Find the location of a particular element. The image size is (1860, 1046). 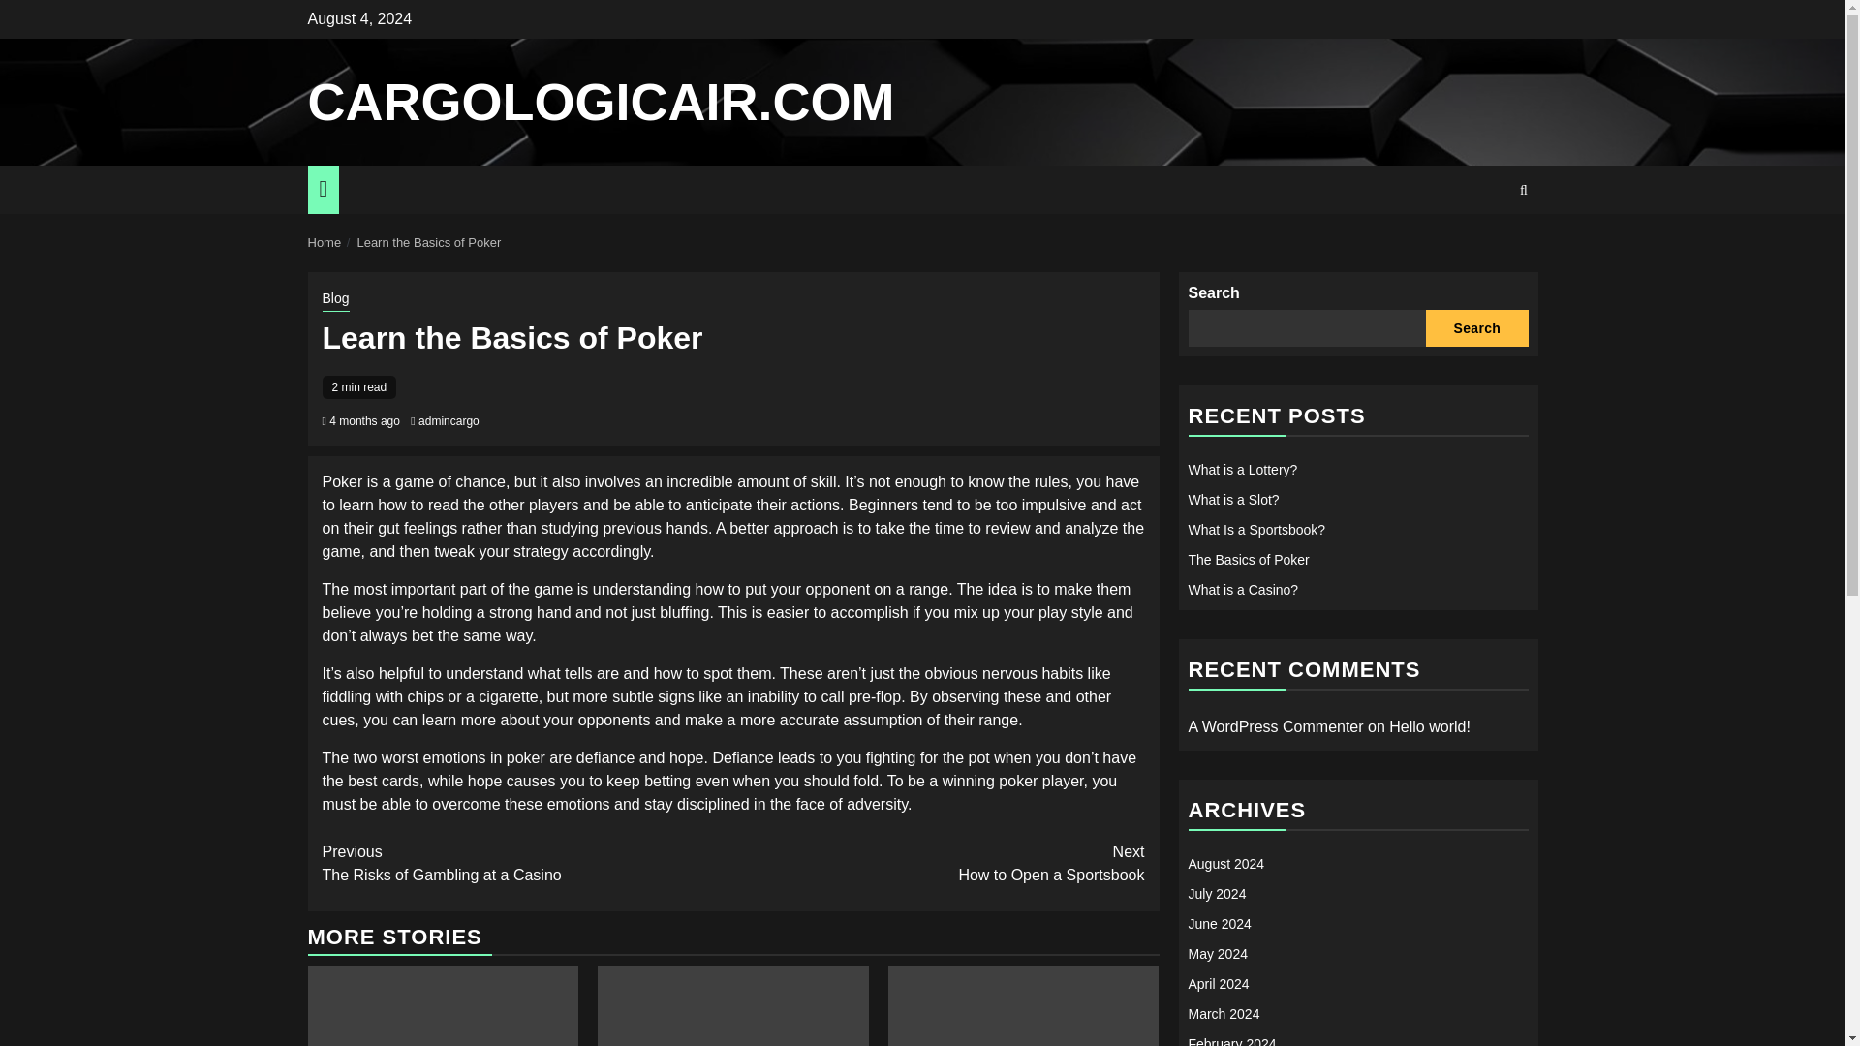

August 2024 is located at coordinates (1226, 864).